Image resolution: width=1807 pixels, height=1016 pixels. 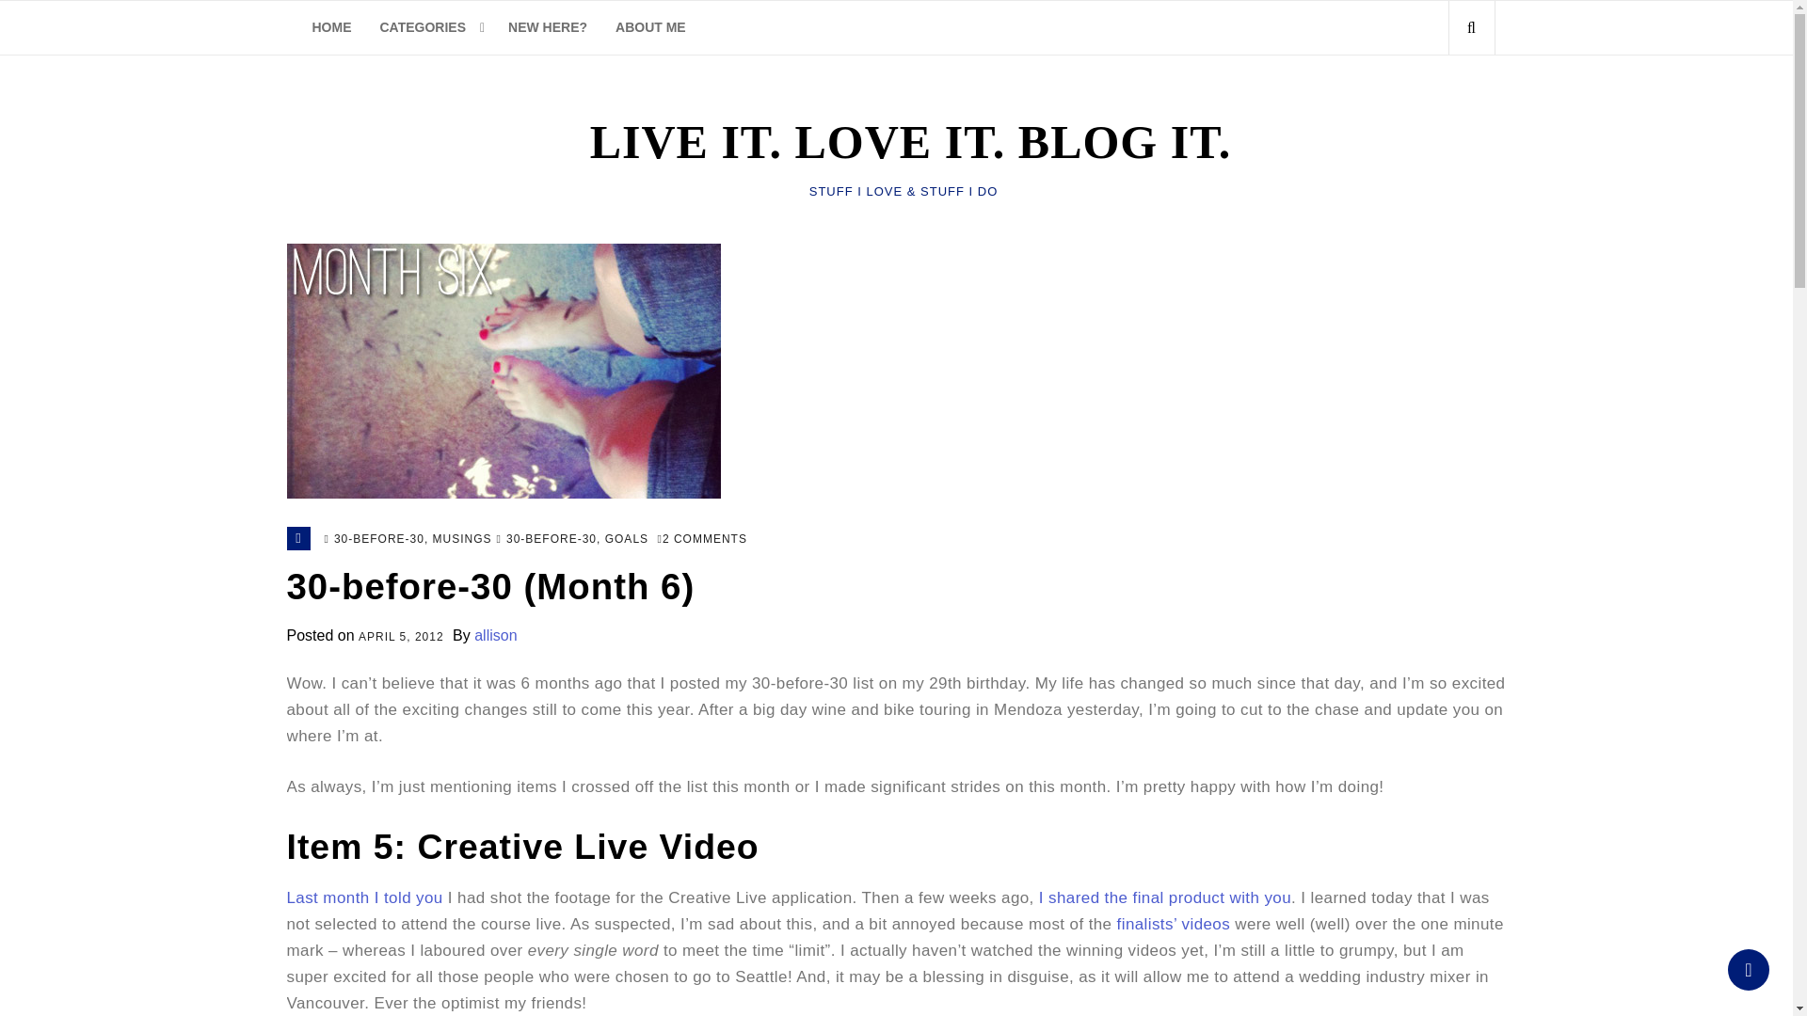 What do you see at coordinates (1165, 897) in the screenshot?
I see `I shared the final product with you` at bounding box center [1165, 897].